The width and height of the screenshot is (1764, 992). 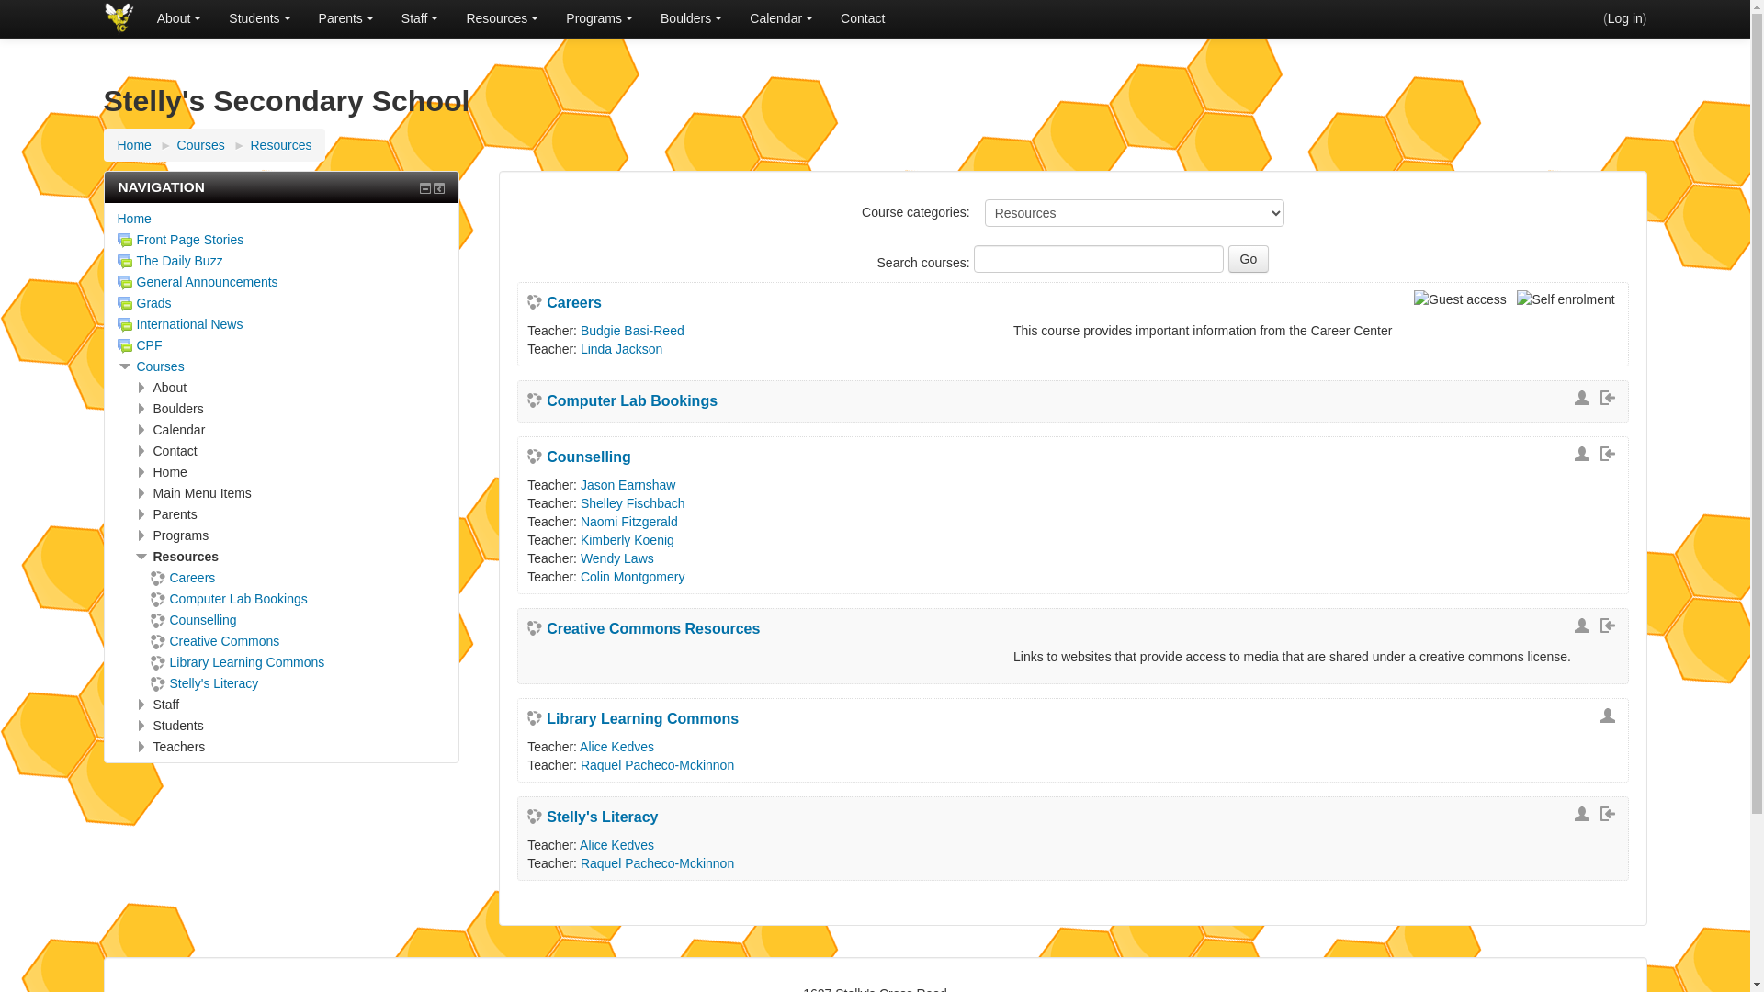 What do you see at coordinates (658, 863) in the screenshot?
I see `Raquel Pacheco-Mckinnon` at bounding box center [658, 863].